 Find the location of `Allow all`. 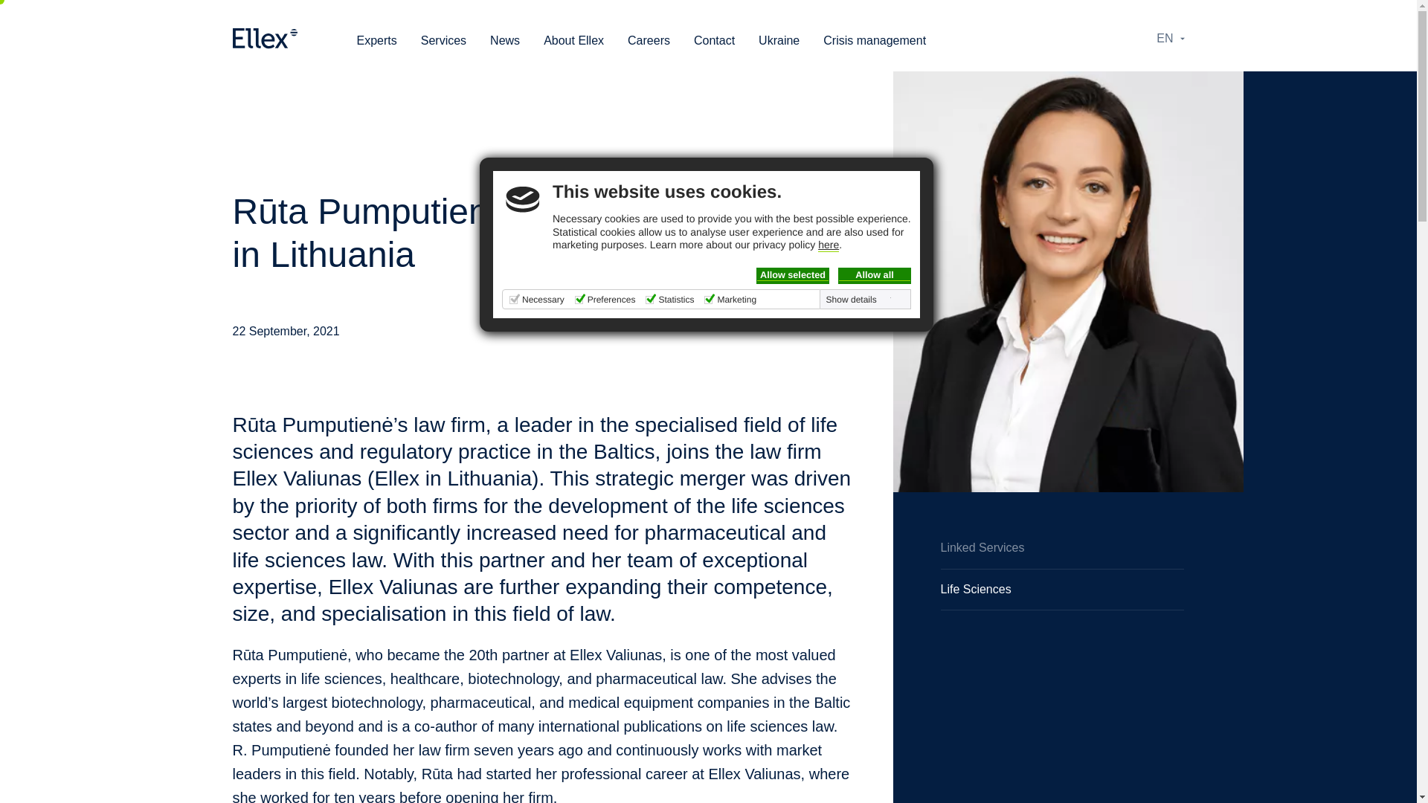

Allow all is located at coordinates (875, 275).